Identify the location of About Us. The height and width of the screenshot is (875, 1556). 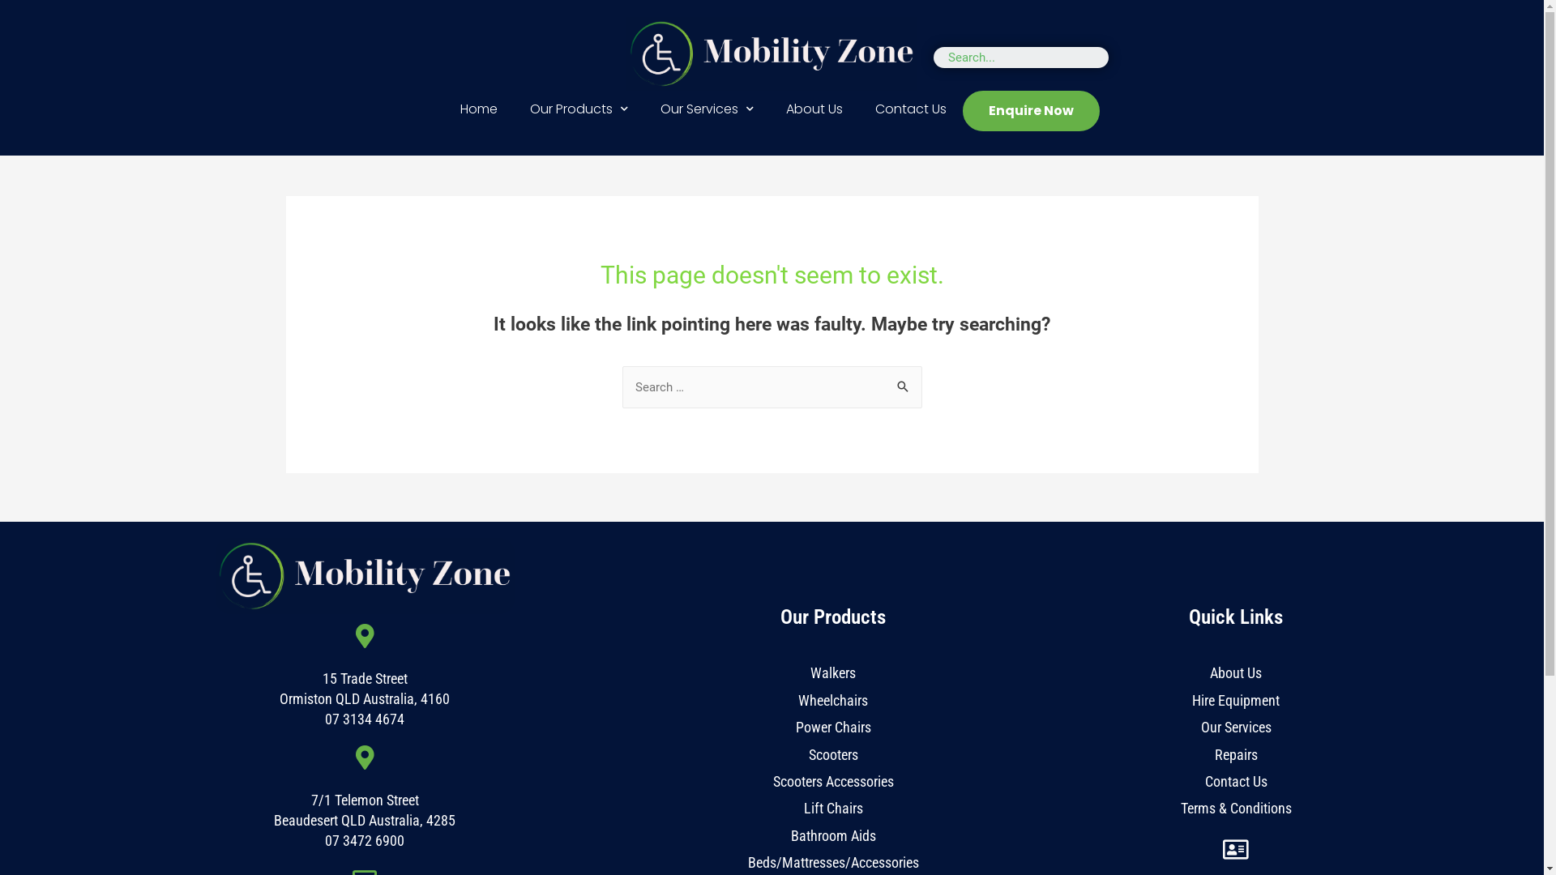
(1236, 672).